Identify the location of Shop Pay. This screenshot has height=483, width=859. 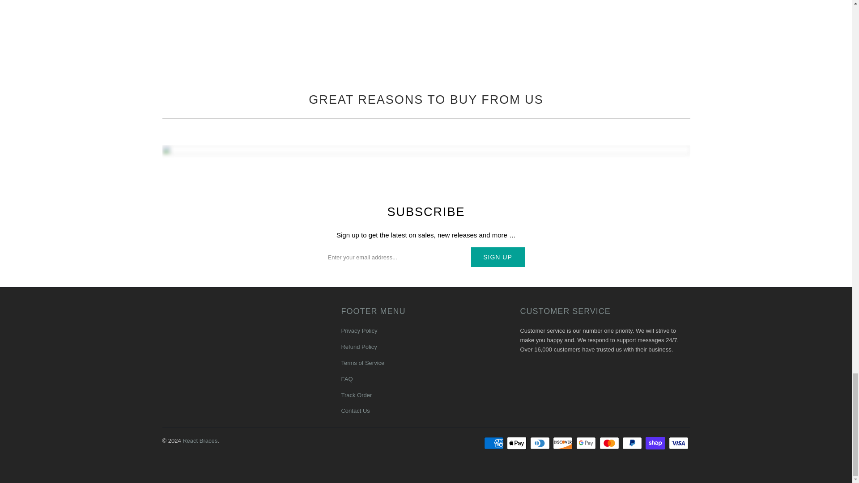
(656, 443).